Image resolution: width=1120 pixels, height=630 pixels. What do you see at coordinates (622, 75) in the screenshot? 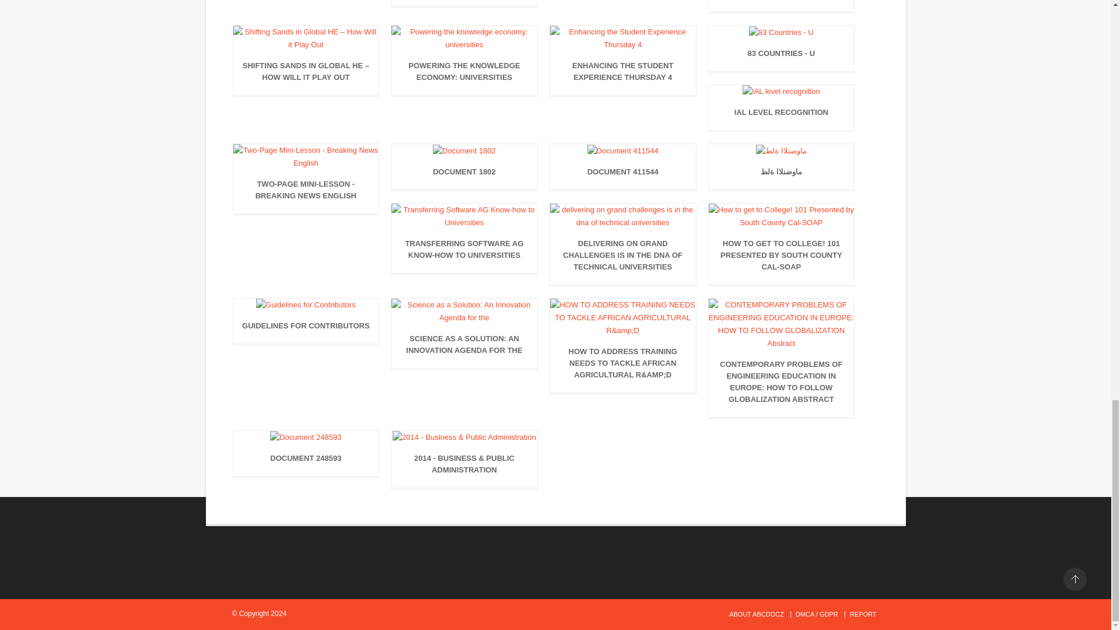
I see `ENHANCING THE STUDENT EXPERIENCE THURSDAY 4` at bounding box center [622, 75].